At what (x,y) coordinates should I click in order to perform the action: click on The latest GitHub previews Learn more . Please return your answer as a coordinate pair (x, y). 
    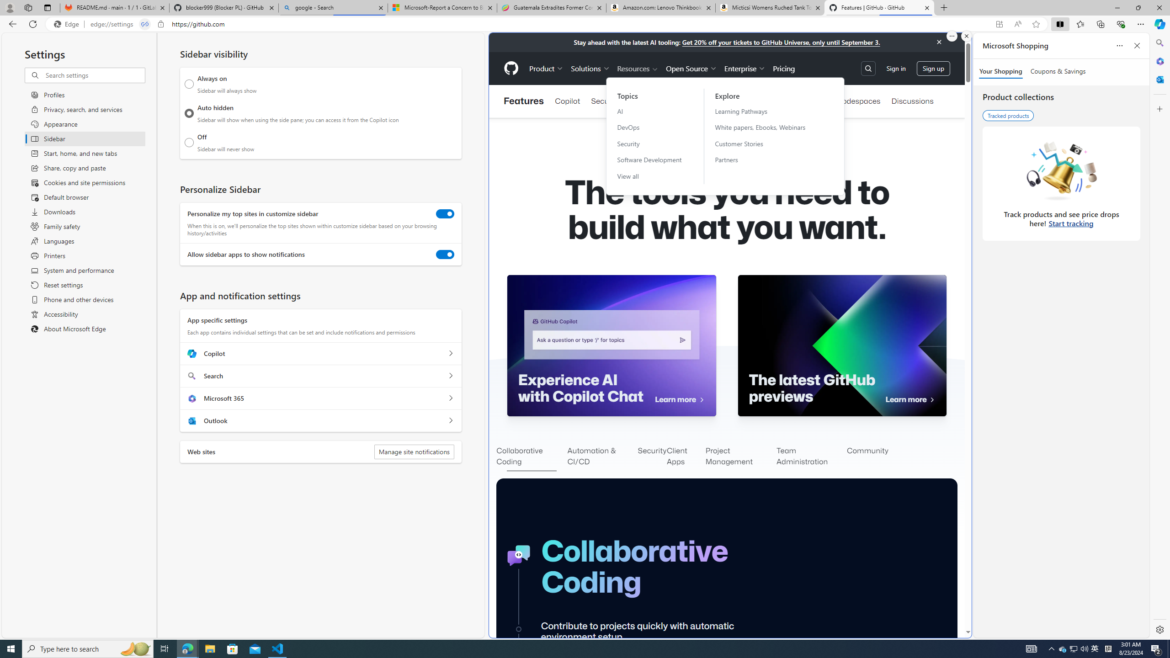
    Looking at the image, I should click on (842, 345).